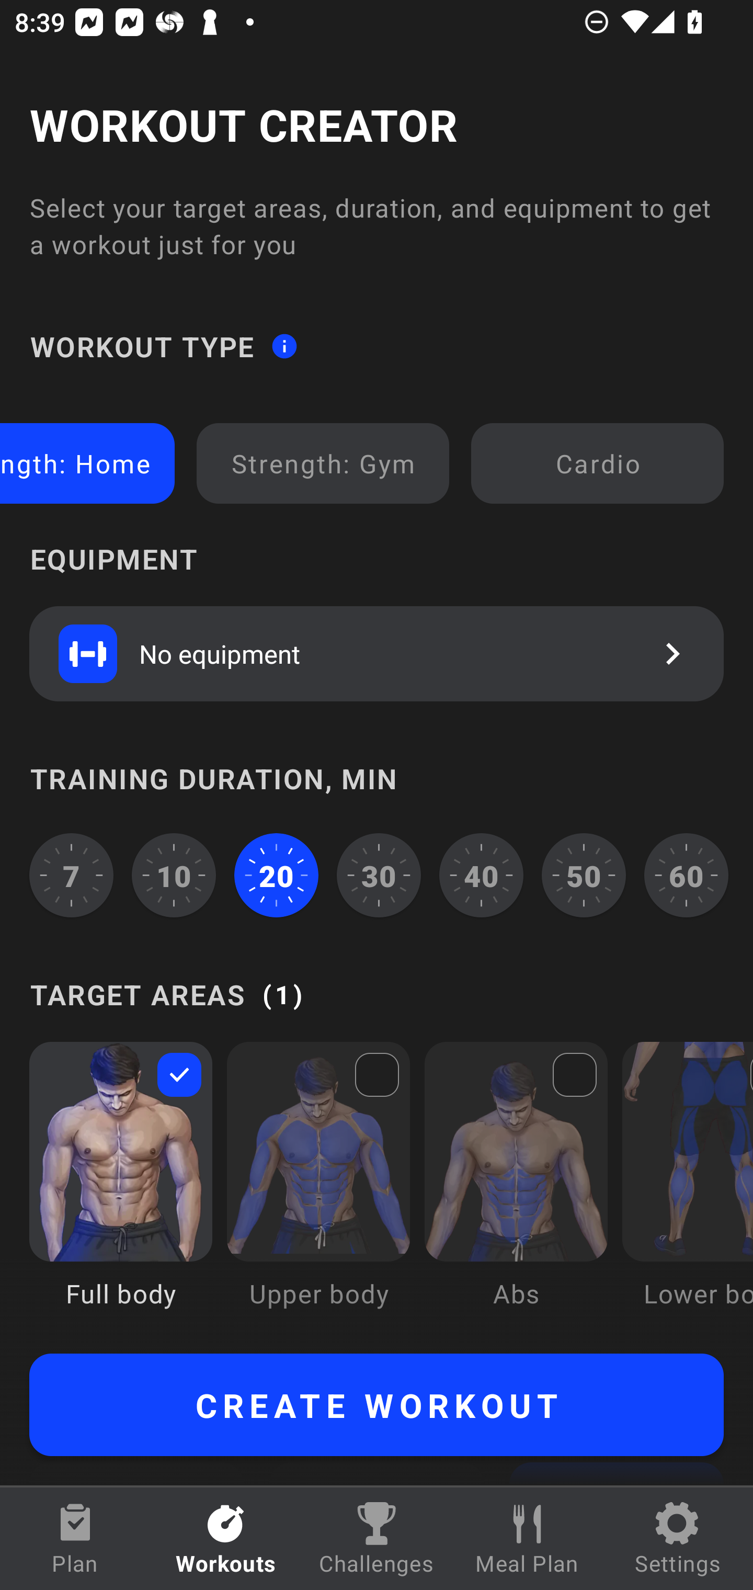 Image resolution: width=753 pixels, height=1590 pixels. Describe the element at coordinates (687, 1189) in the screenshot. I see `Lower body` at that location.